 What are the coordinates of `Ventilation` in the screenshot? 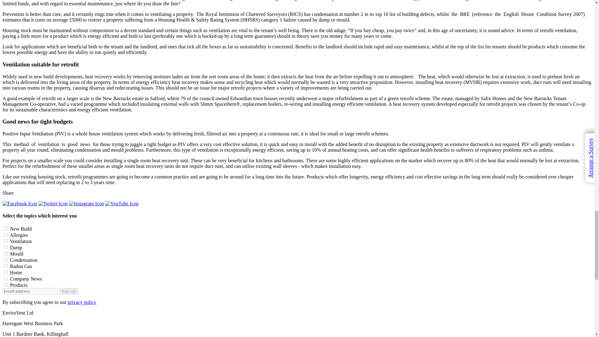 It's located at (6, 241).